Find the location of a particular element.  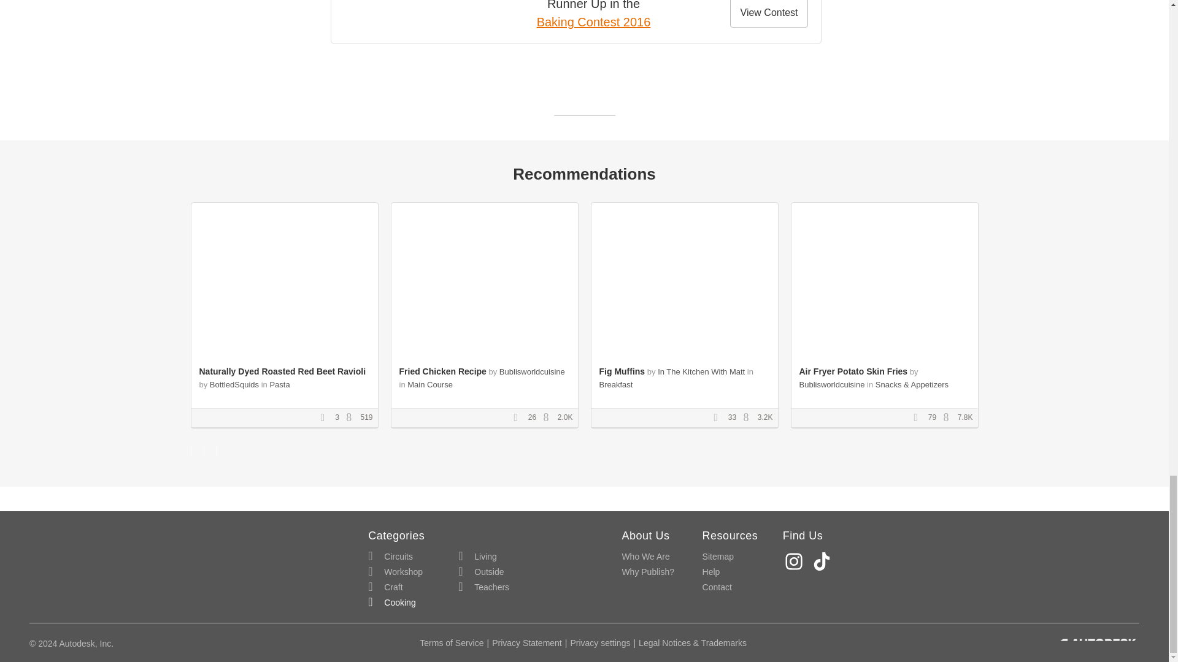

Fig Muffins is located at coordinates (621, 371).